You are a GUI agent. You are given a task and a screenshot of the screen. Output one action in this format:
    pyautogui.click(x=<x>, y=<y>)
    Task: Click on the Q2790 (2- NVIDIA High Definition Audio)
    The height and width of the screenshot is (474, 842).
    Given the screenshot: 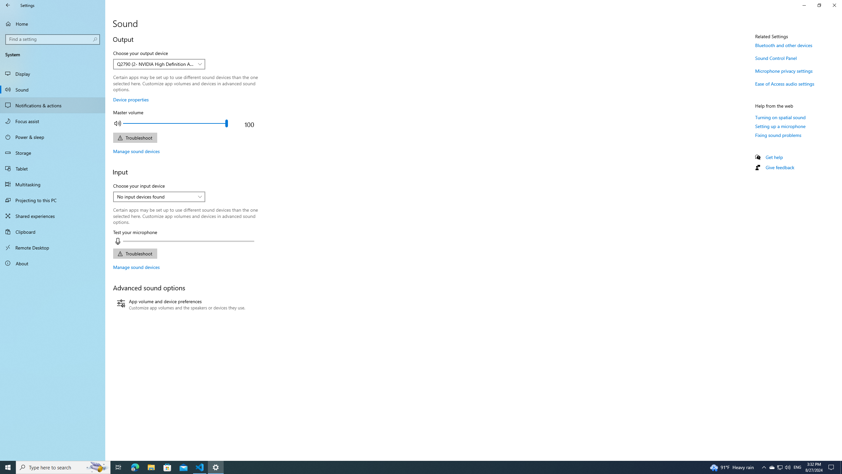 What is the action you would take?
    pyautogui.click(x=156, y=64)
    